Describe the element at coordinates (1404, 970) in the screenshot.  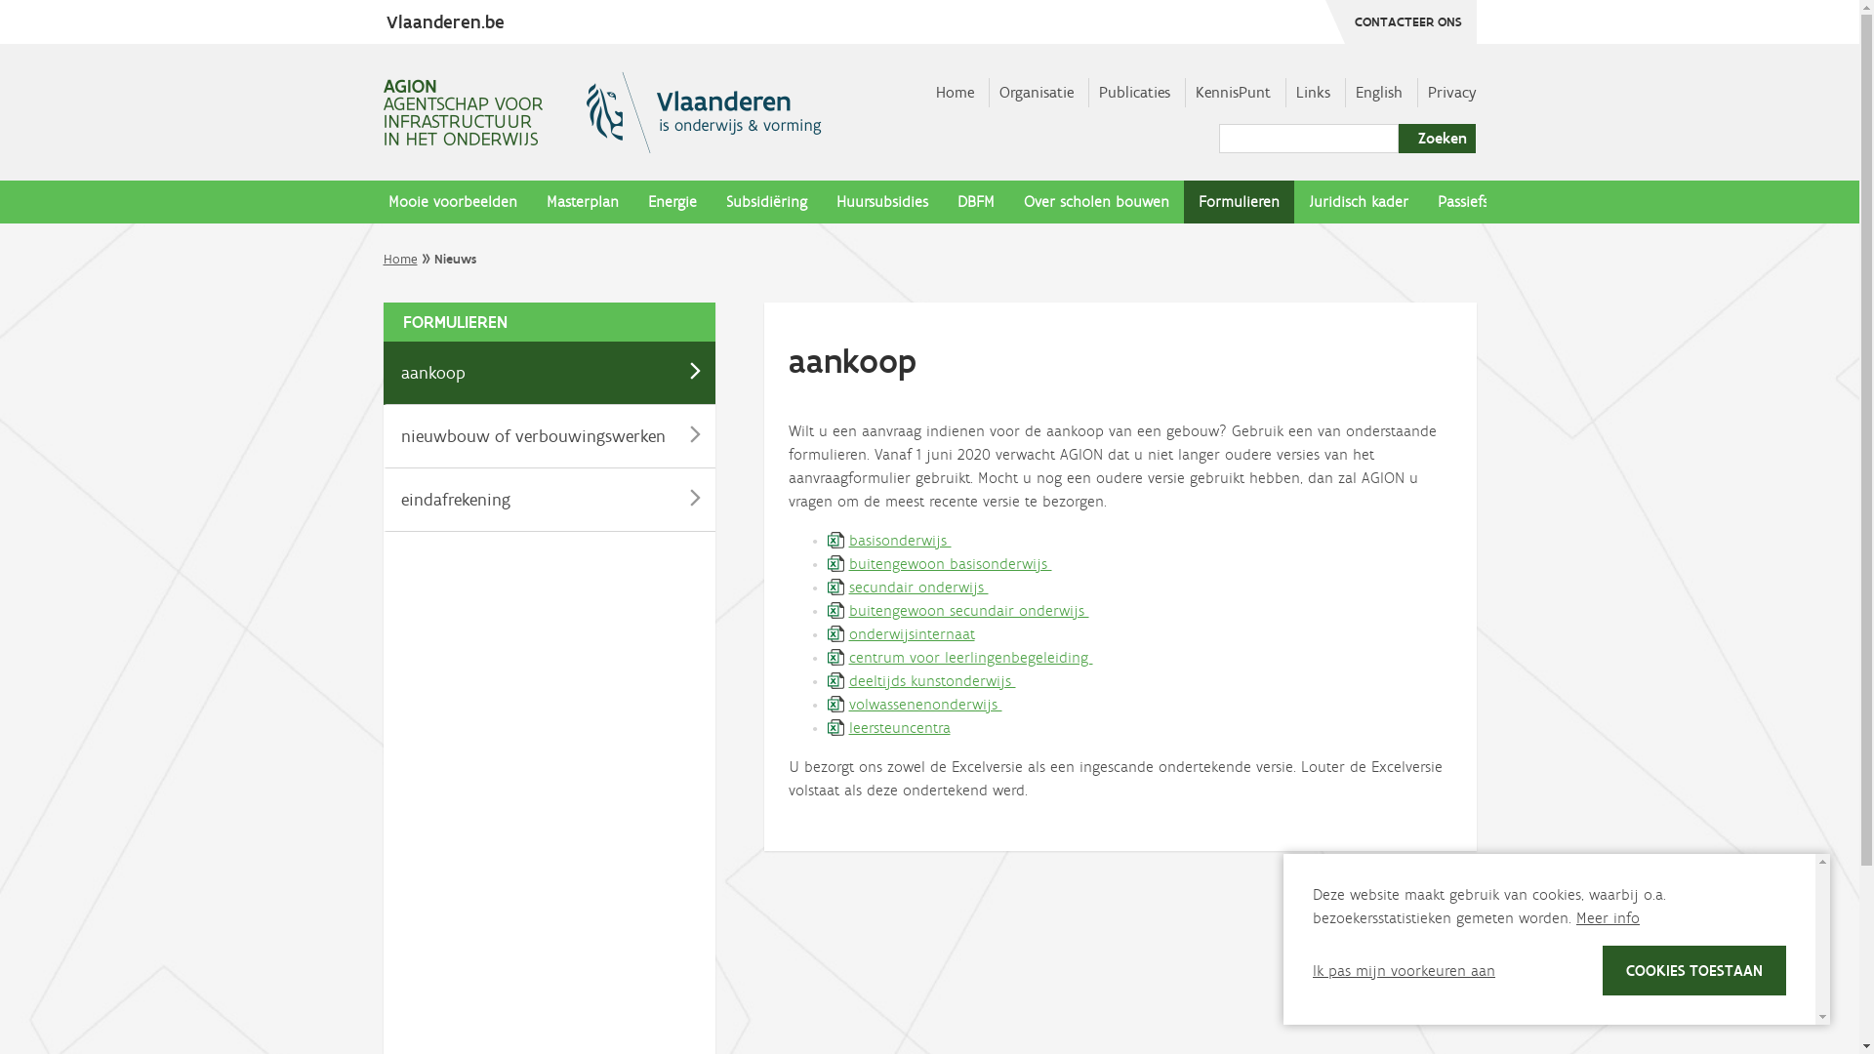
I see `Ik pas mijn voorkeuren aan` at that location.